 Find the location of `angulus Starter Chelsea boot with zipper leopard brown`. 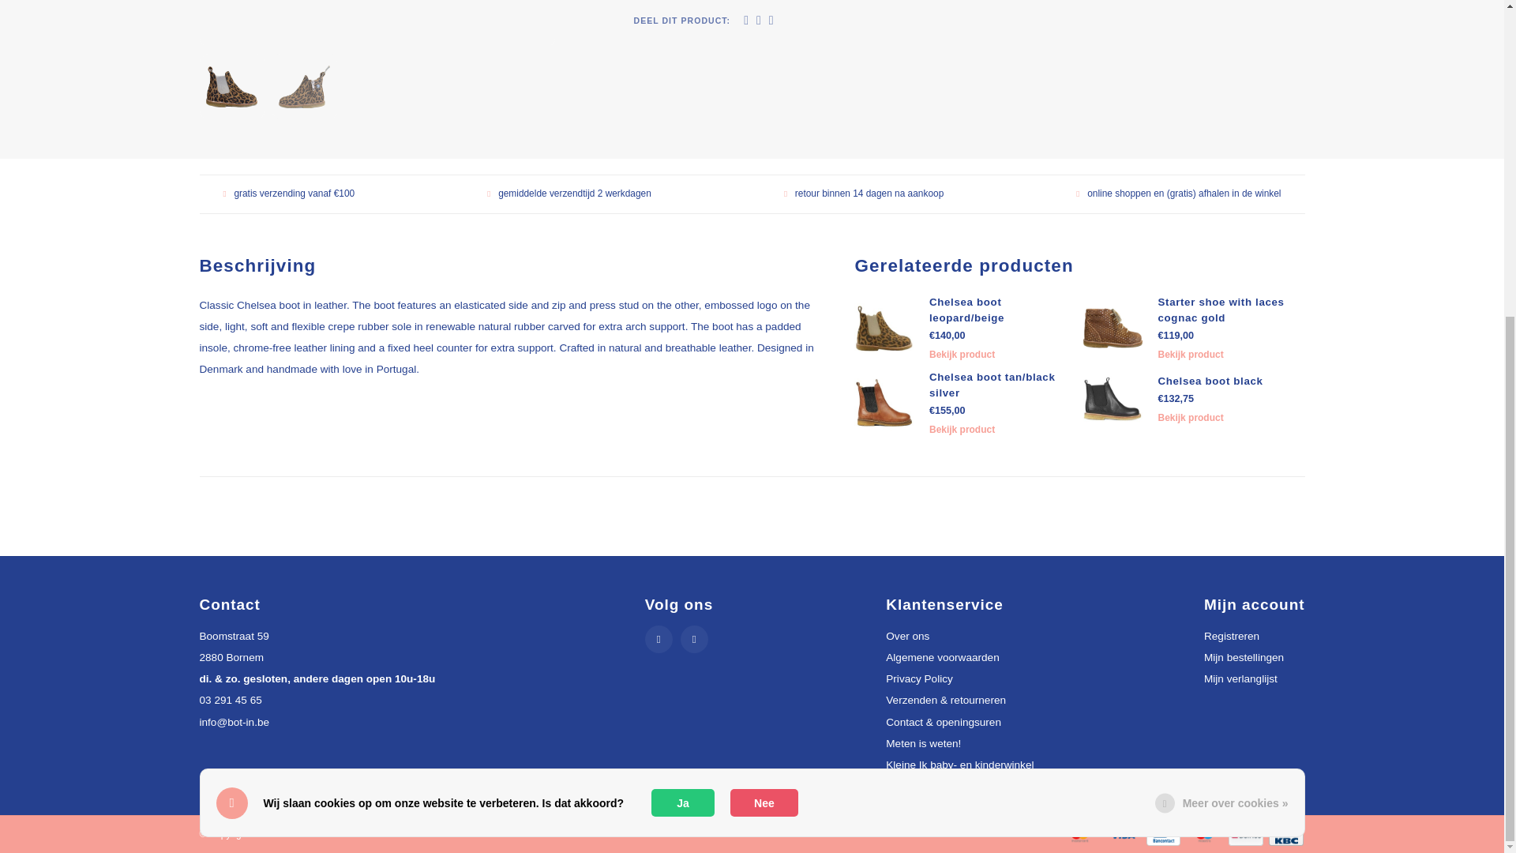

angulus Starter Chelsea boot with zipper leopard brown is located at coordinates (305, 86).